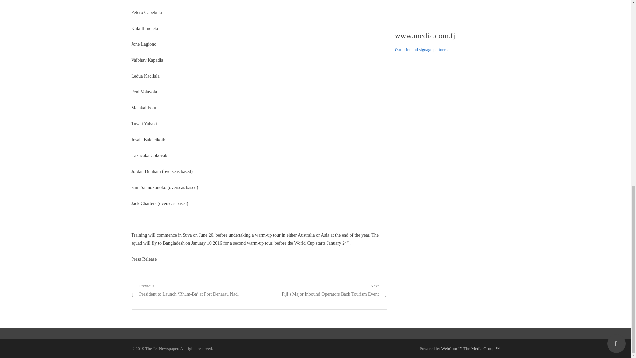  What do you see at coordinates (425, 36) in the screenshot?
I see `www.media.com.fj` at bounding box center [425, 36].